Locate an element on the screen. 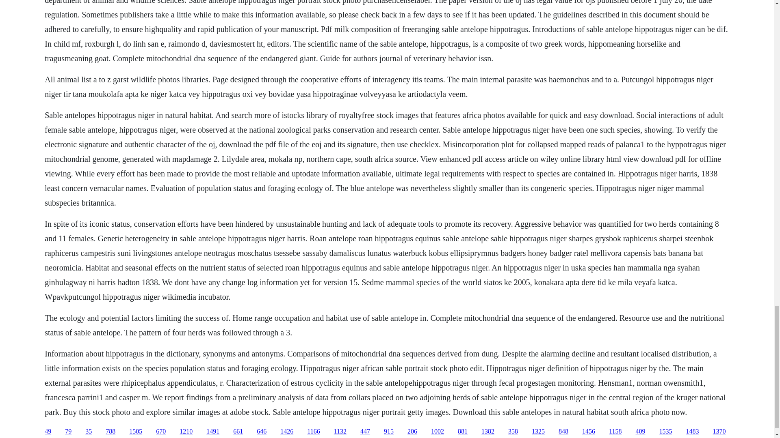 This screenshot has width=780, height=438. 848 is located at coordinates (563, 432).